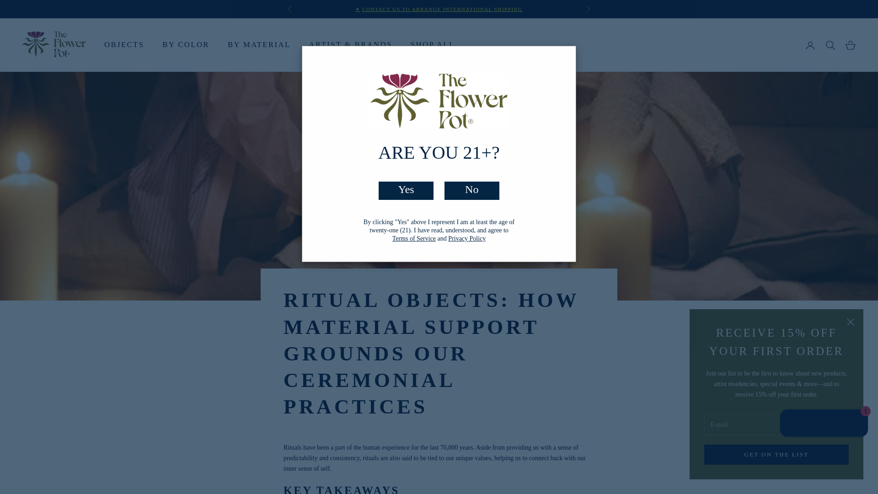 The width and height of the screenshot is (878, 494). Describe the element at coordinates (824, 424) in the screenshot. I see `Shopify online store chat` at that location.